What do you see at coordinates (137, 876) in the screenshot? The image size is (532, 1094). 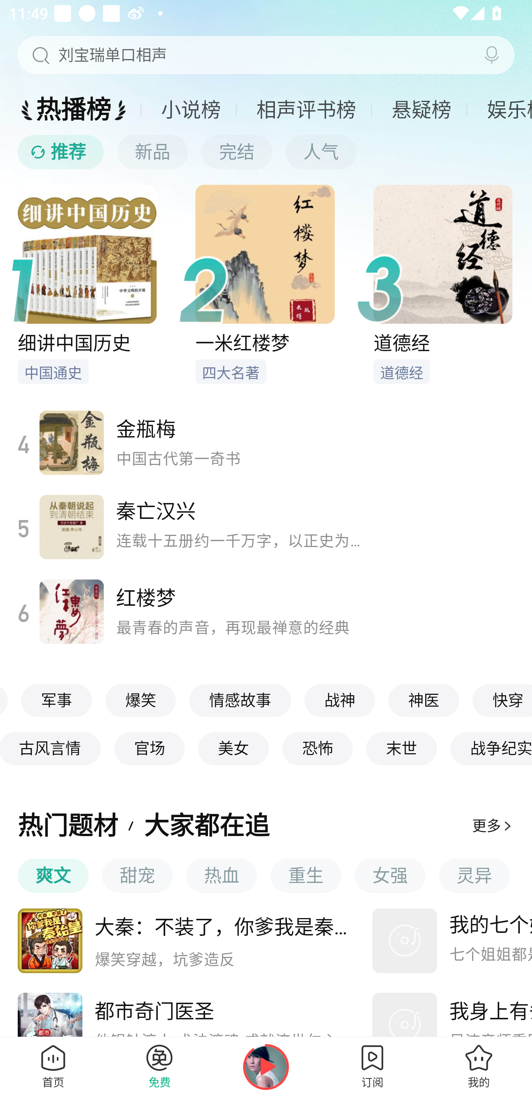 I see `甜宠` at bounding box center [137, 876].